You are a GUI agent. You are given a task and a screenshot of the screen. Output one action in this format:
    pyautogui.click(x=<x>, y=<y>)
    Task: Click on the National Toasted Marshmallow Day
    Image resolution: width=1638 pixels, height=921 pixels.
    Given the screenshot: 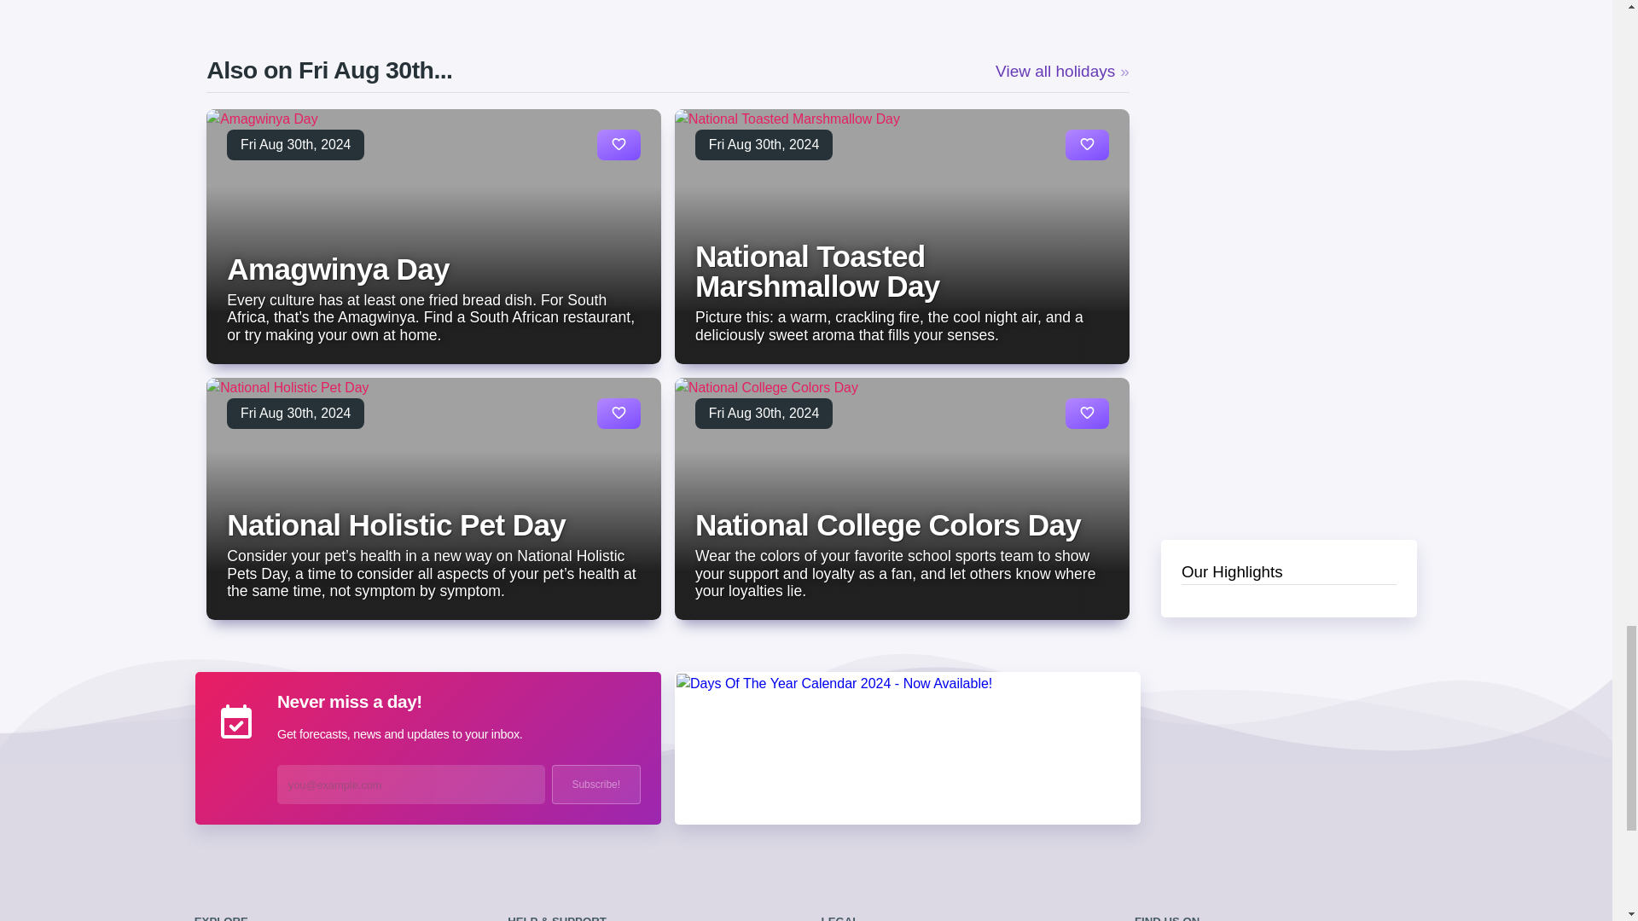 What is the action you would take?
    pyautogui.click(x=817, y=271)
    